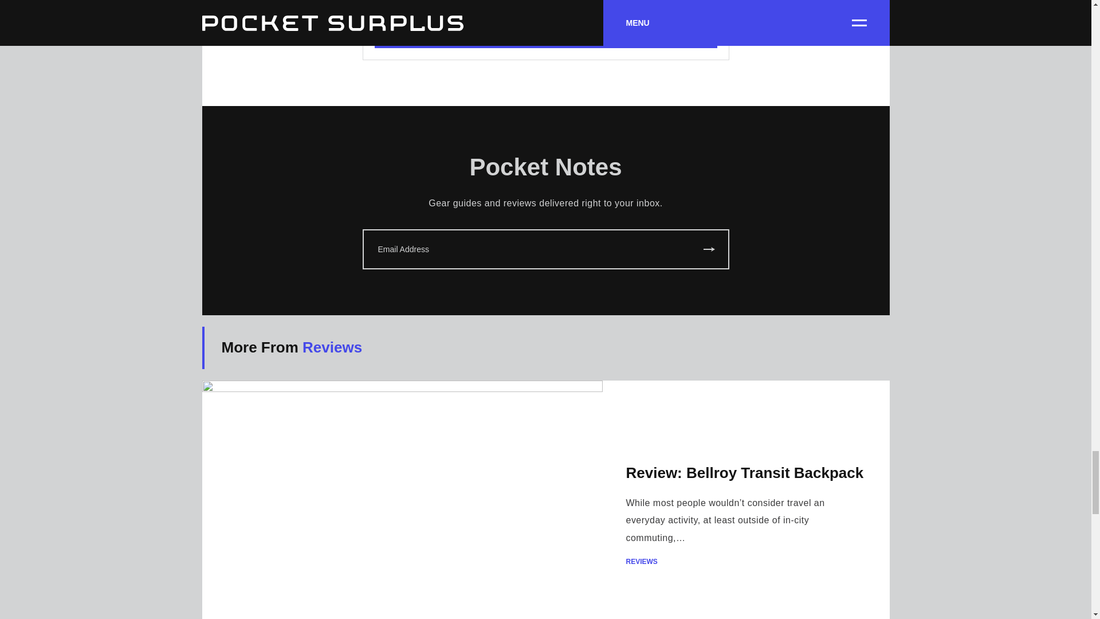  Describe the element at coordinates (745, 473) in the screenshot. I see `Review: Bellroy Transit Backpack` at that location.